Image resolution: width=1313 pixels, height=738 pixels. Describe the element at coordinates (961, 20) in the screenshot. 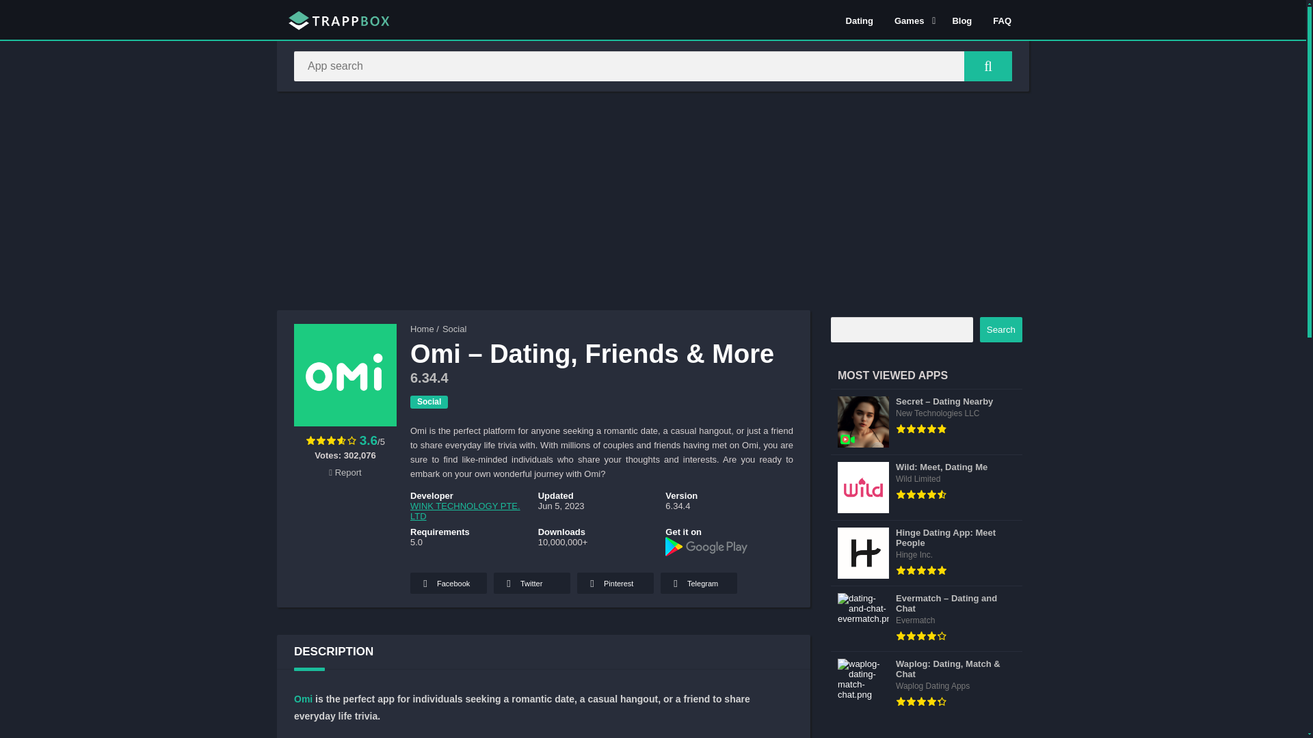

I see `Blog` at that location.